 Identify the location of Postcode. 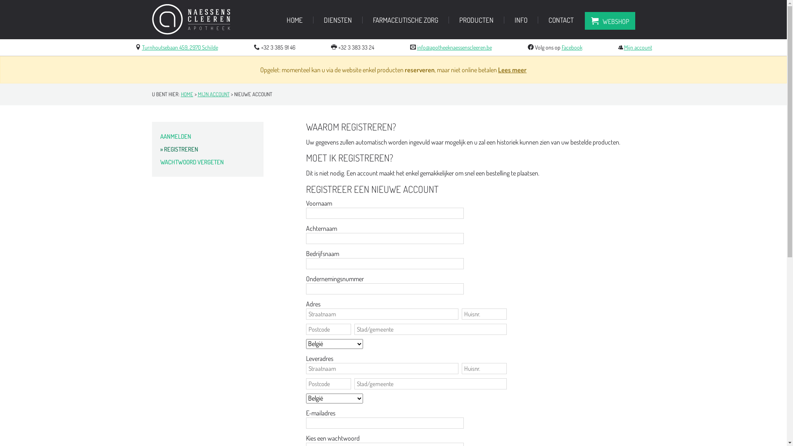
(328, 330).